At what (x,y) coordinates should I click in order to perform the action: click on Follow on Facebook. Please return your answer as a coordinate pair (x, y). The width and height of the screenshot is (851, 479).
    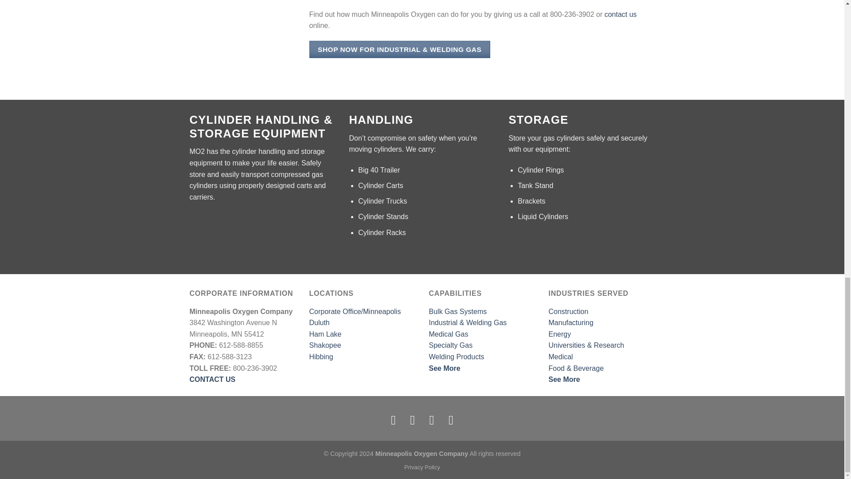
    Looking at the image, I should click on (394, 420).